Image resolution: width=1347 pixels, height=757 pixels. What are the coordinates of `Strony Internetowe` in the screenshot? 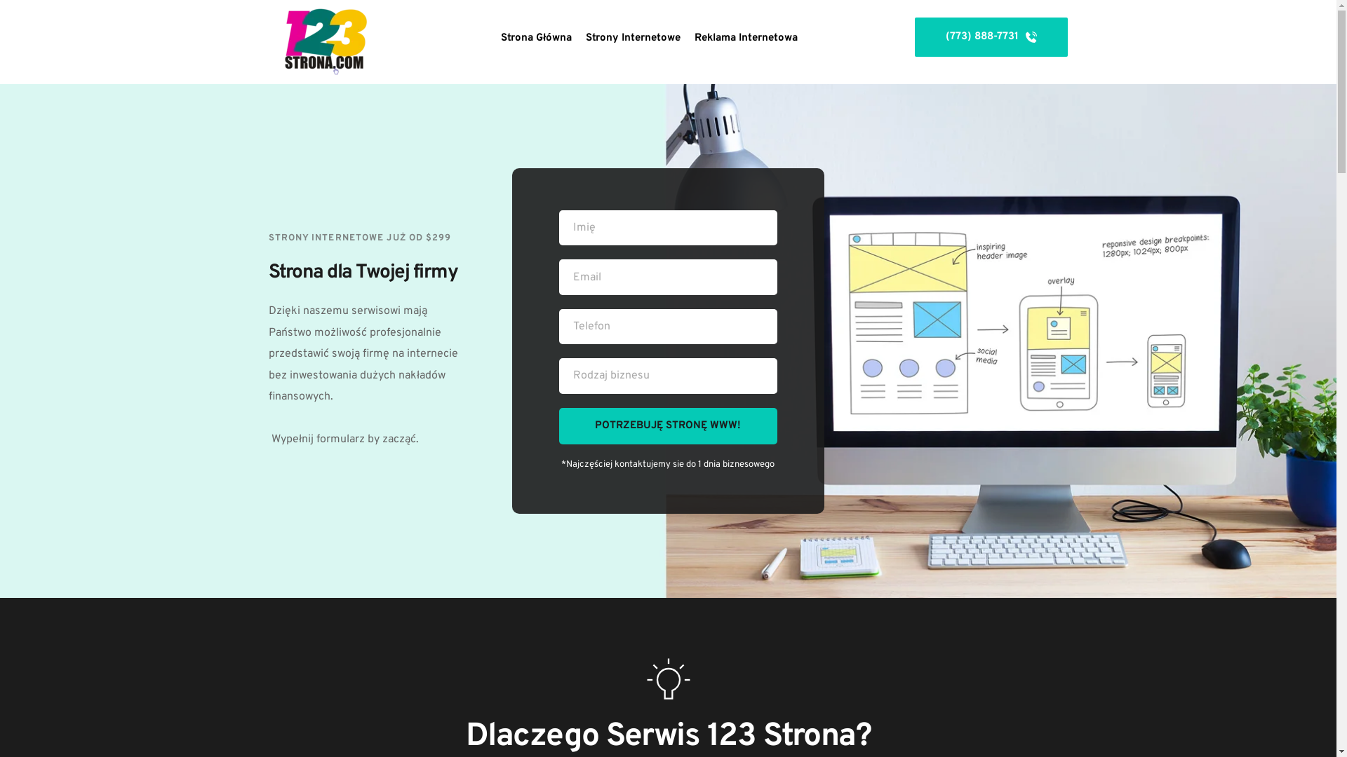 It's located at (633, 39).